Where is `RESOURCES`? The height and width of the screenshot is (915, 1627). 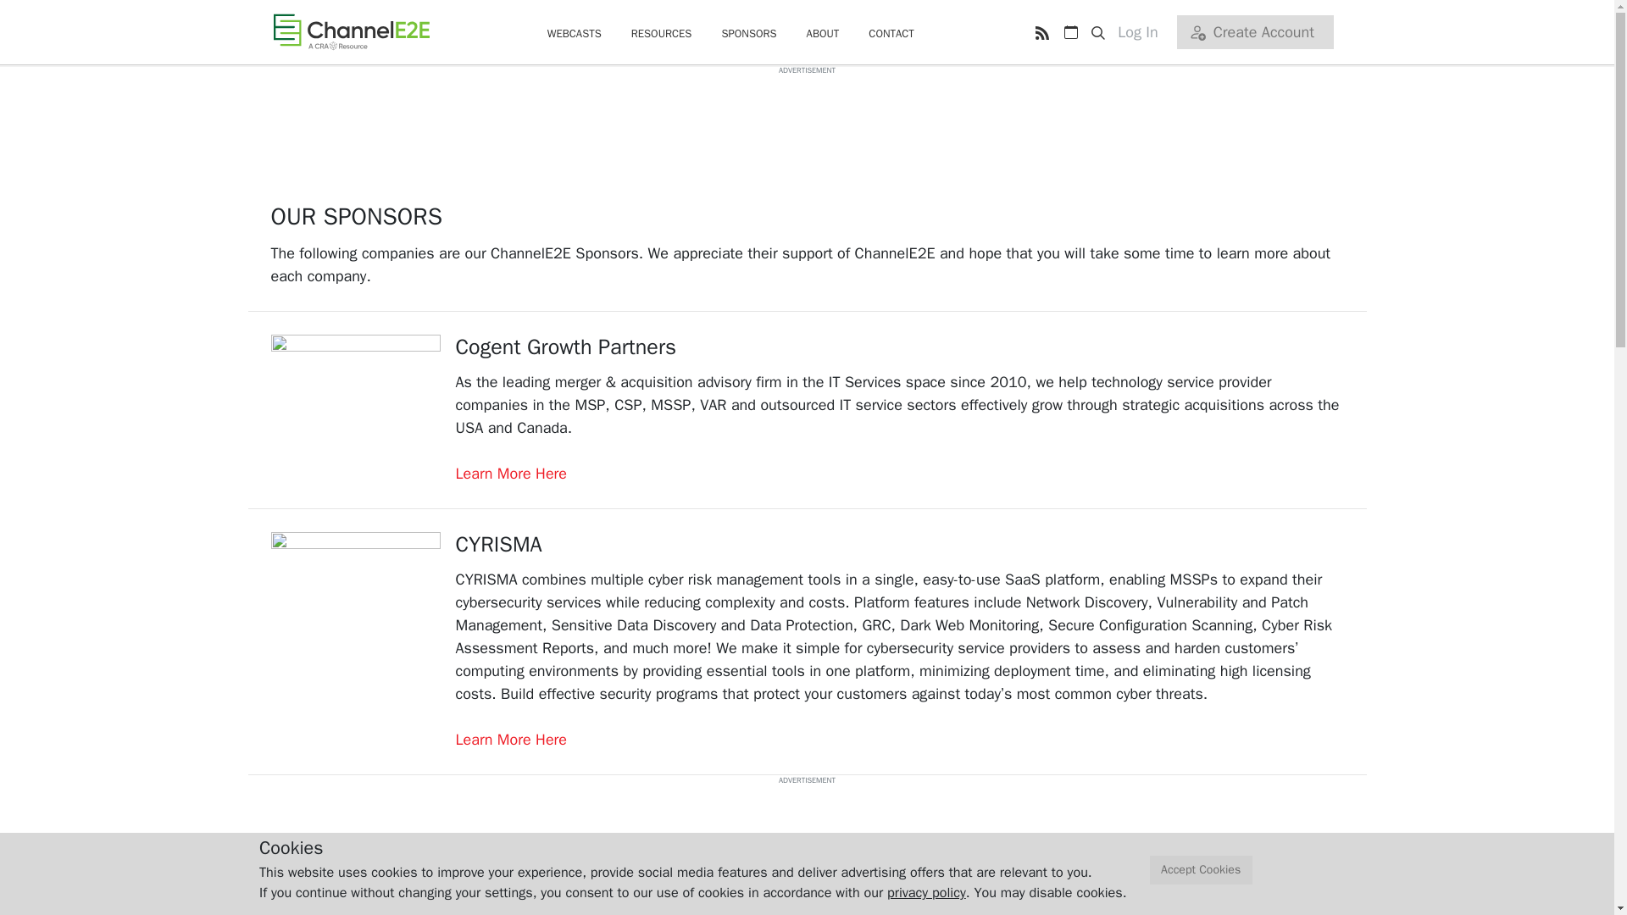 RESOURCES is located at coordinates (661, 34).